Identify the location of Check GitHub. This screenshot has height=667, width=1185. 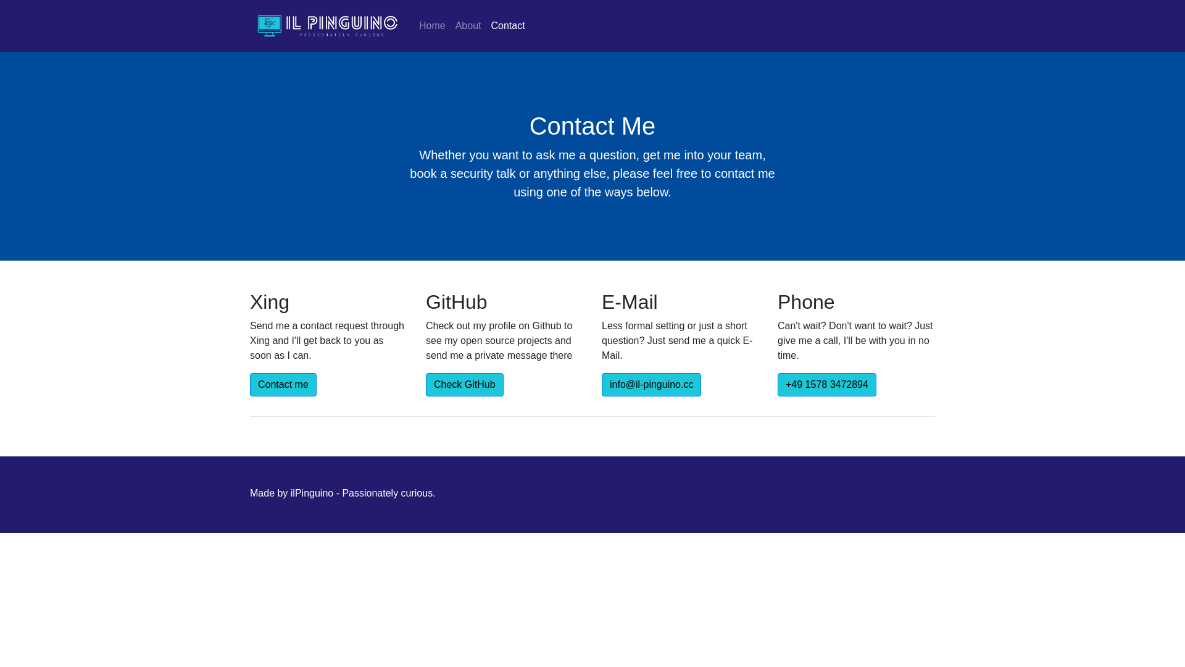
(465, 385).